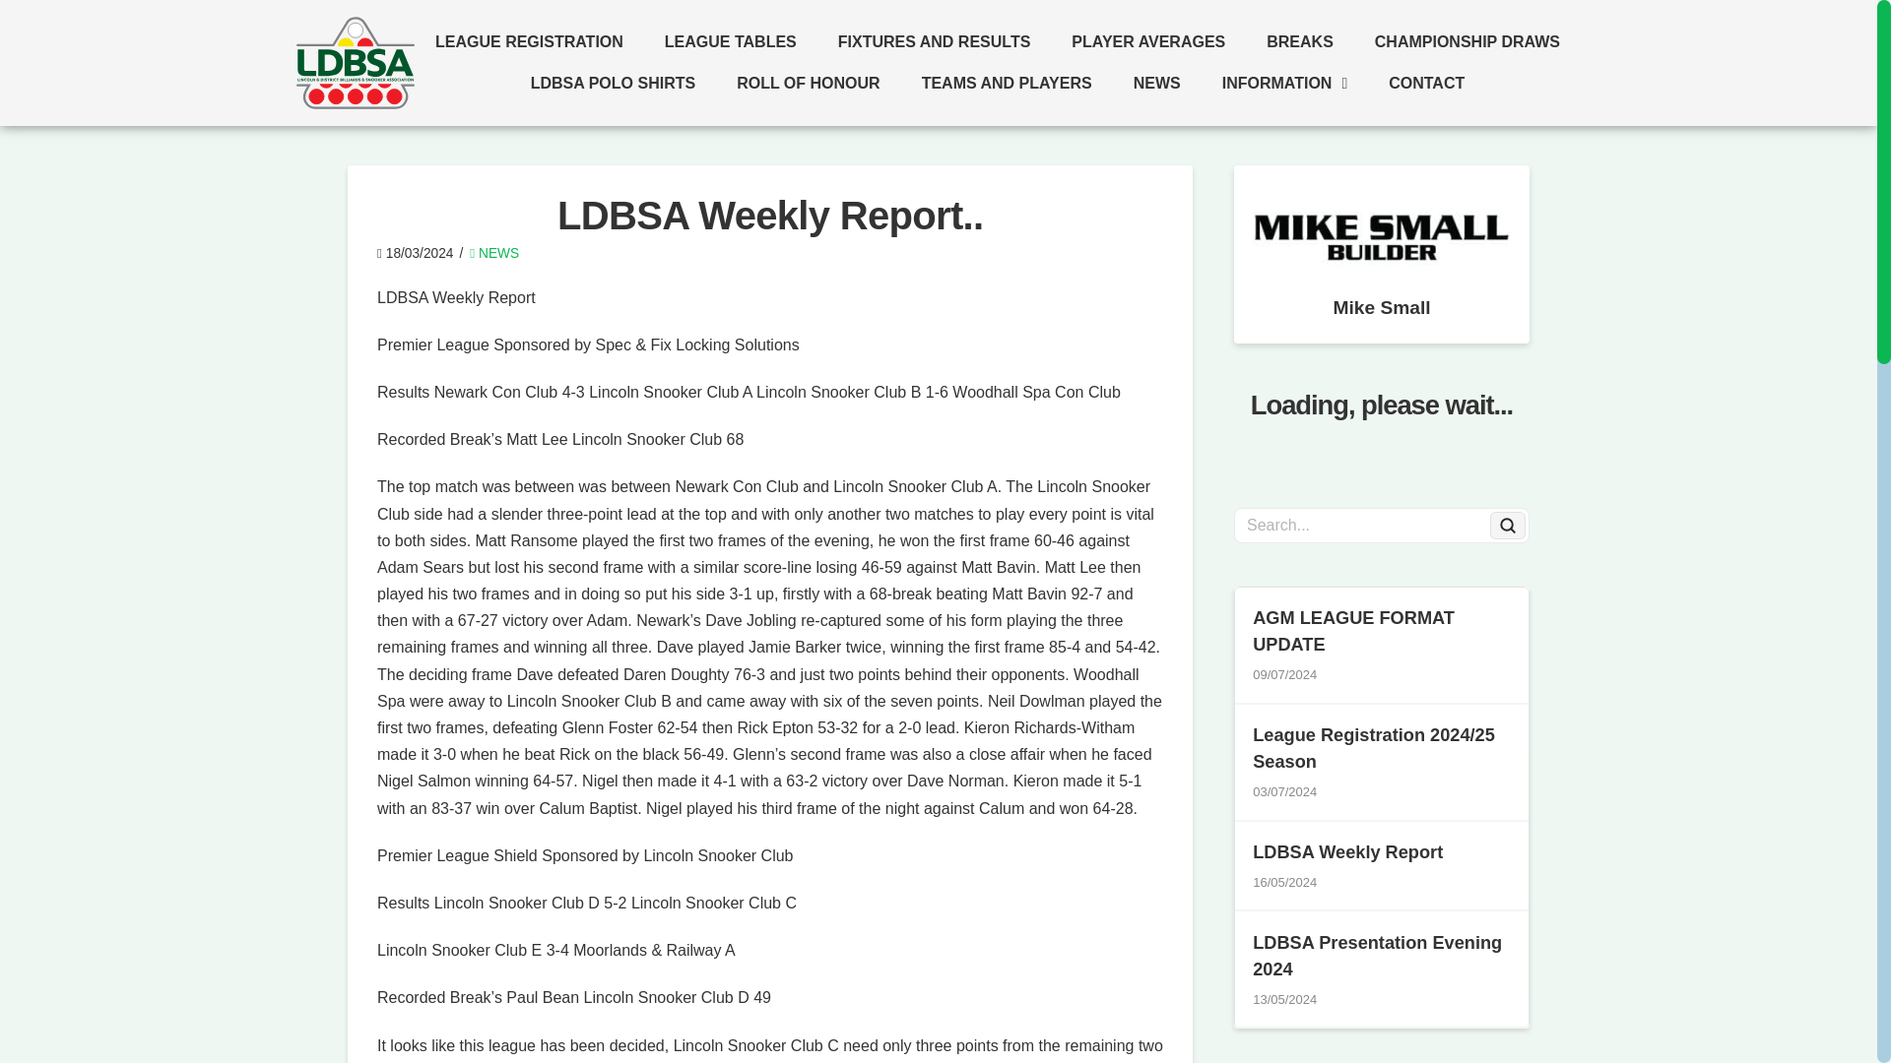 The height and width of the screenshot is (1063, 1891). Describe the element at coordinates (493, 252) in the screenshot. I see `NEWS` at that location.